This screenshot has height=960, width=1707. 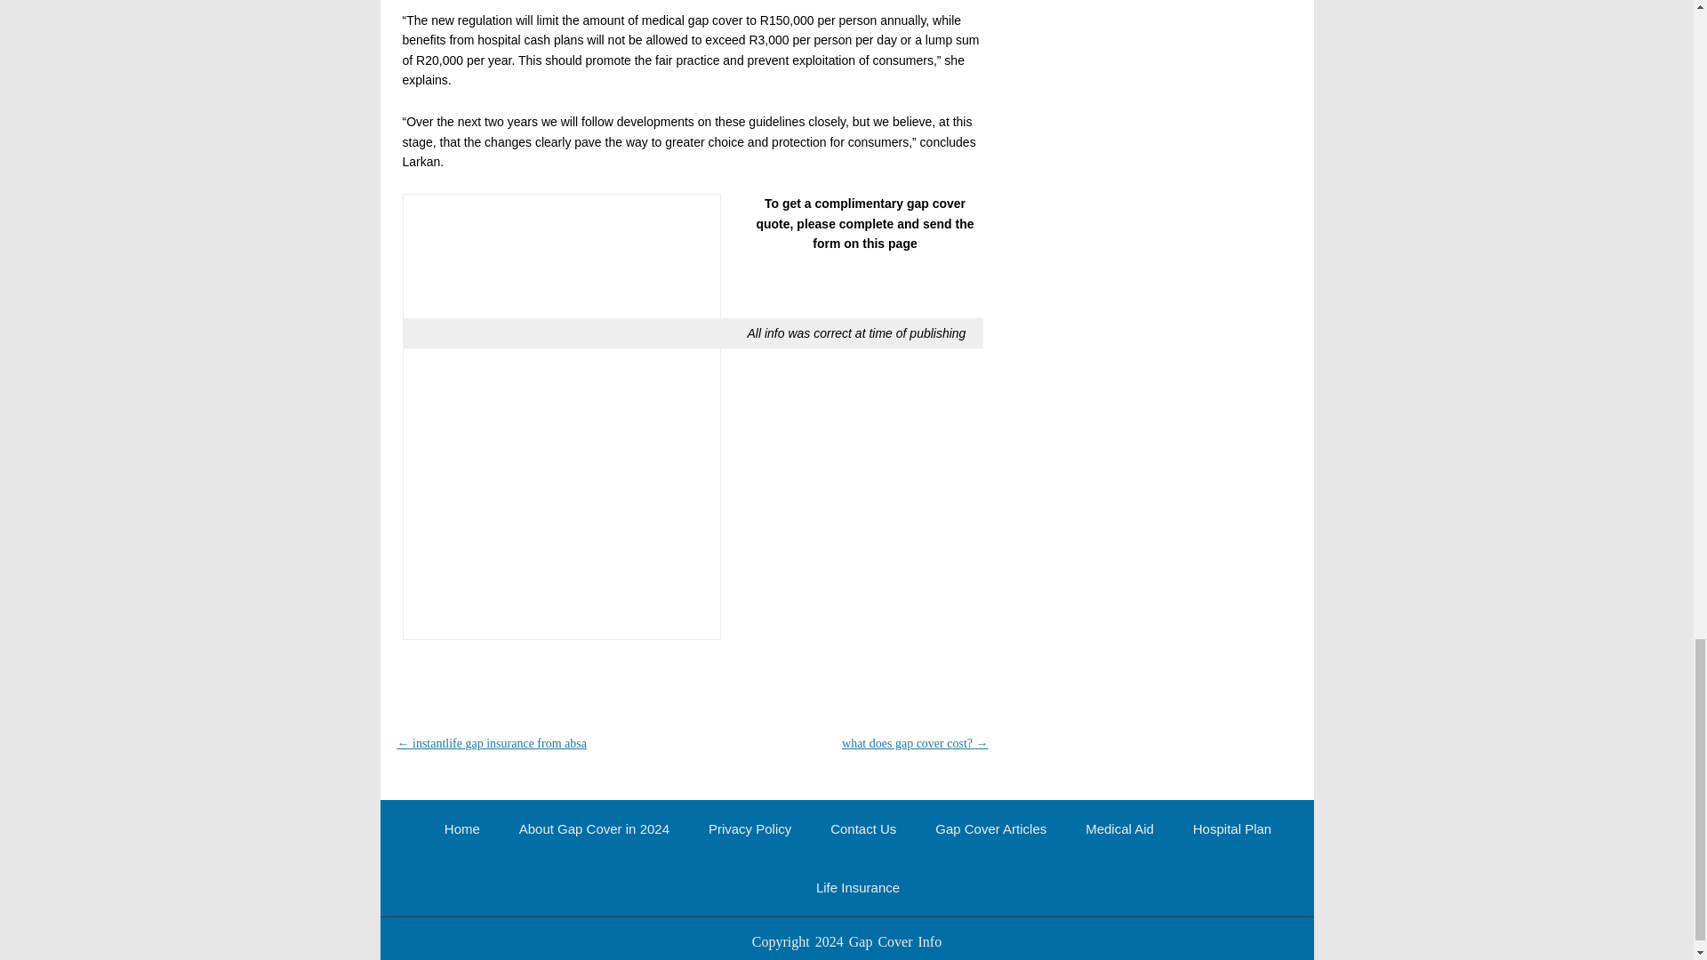 What do you see at coordinates (1119, 828) in the screenshot?
I see `Medical Aid` at bounding box center [1119, 828].